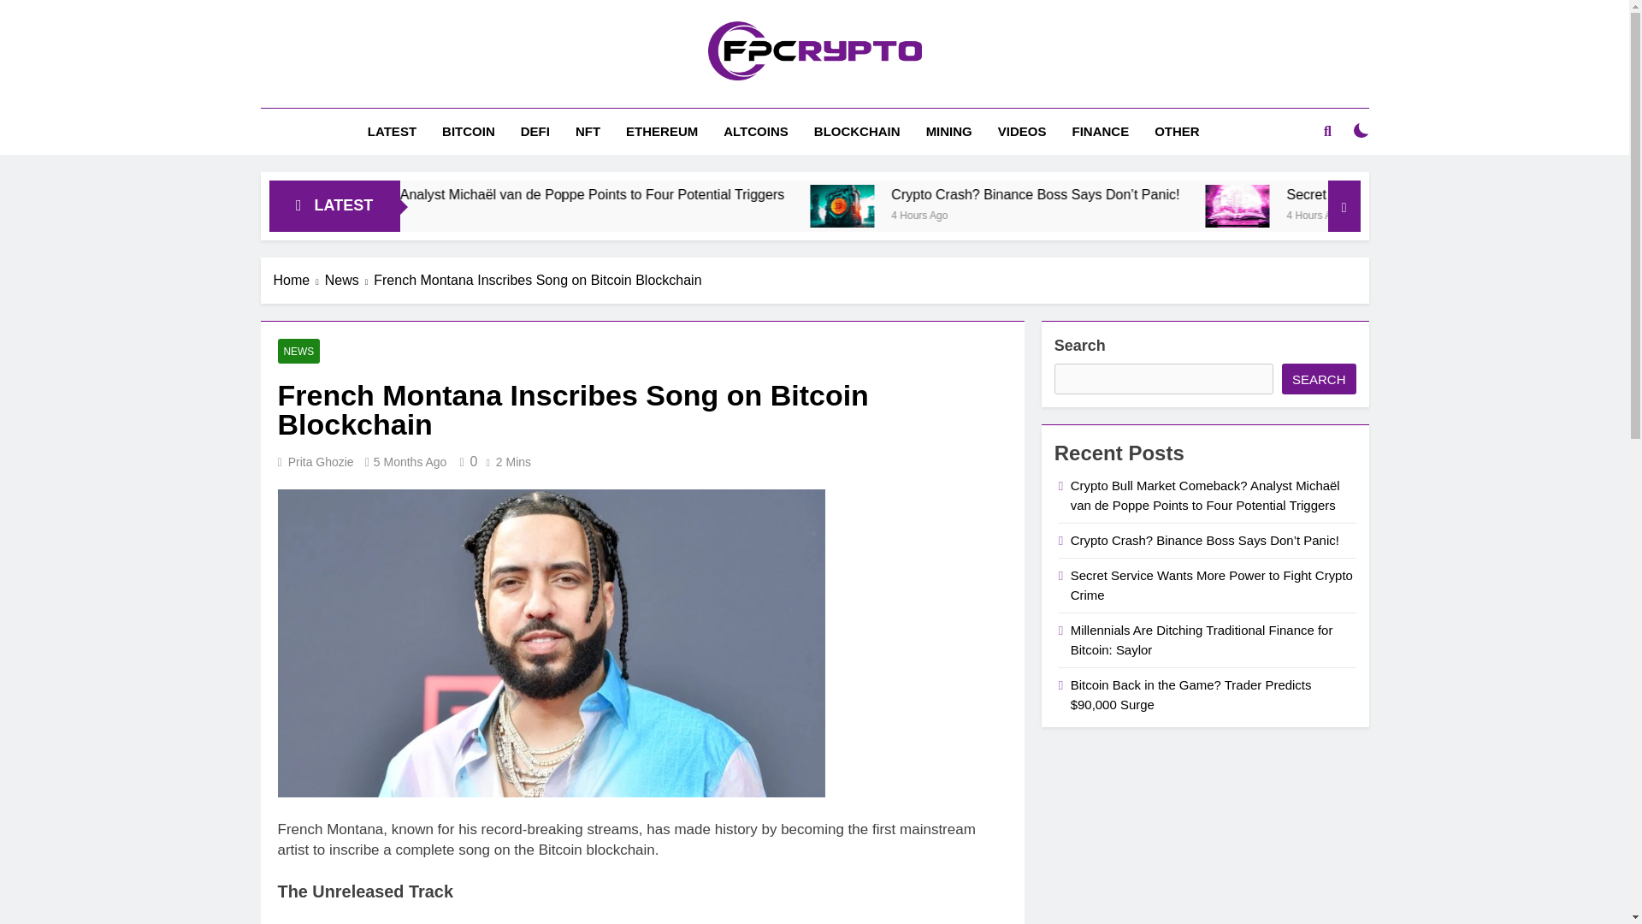  What do you see at coordinates (662, 132) in the screenshot?
I see `ETHEREUM` at bounding box center [662, 132].